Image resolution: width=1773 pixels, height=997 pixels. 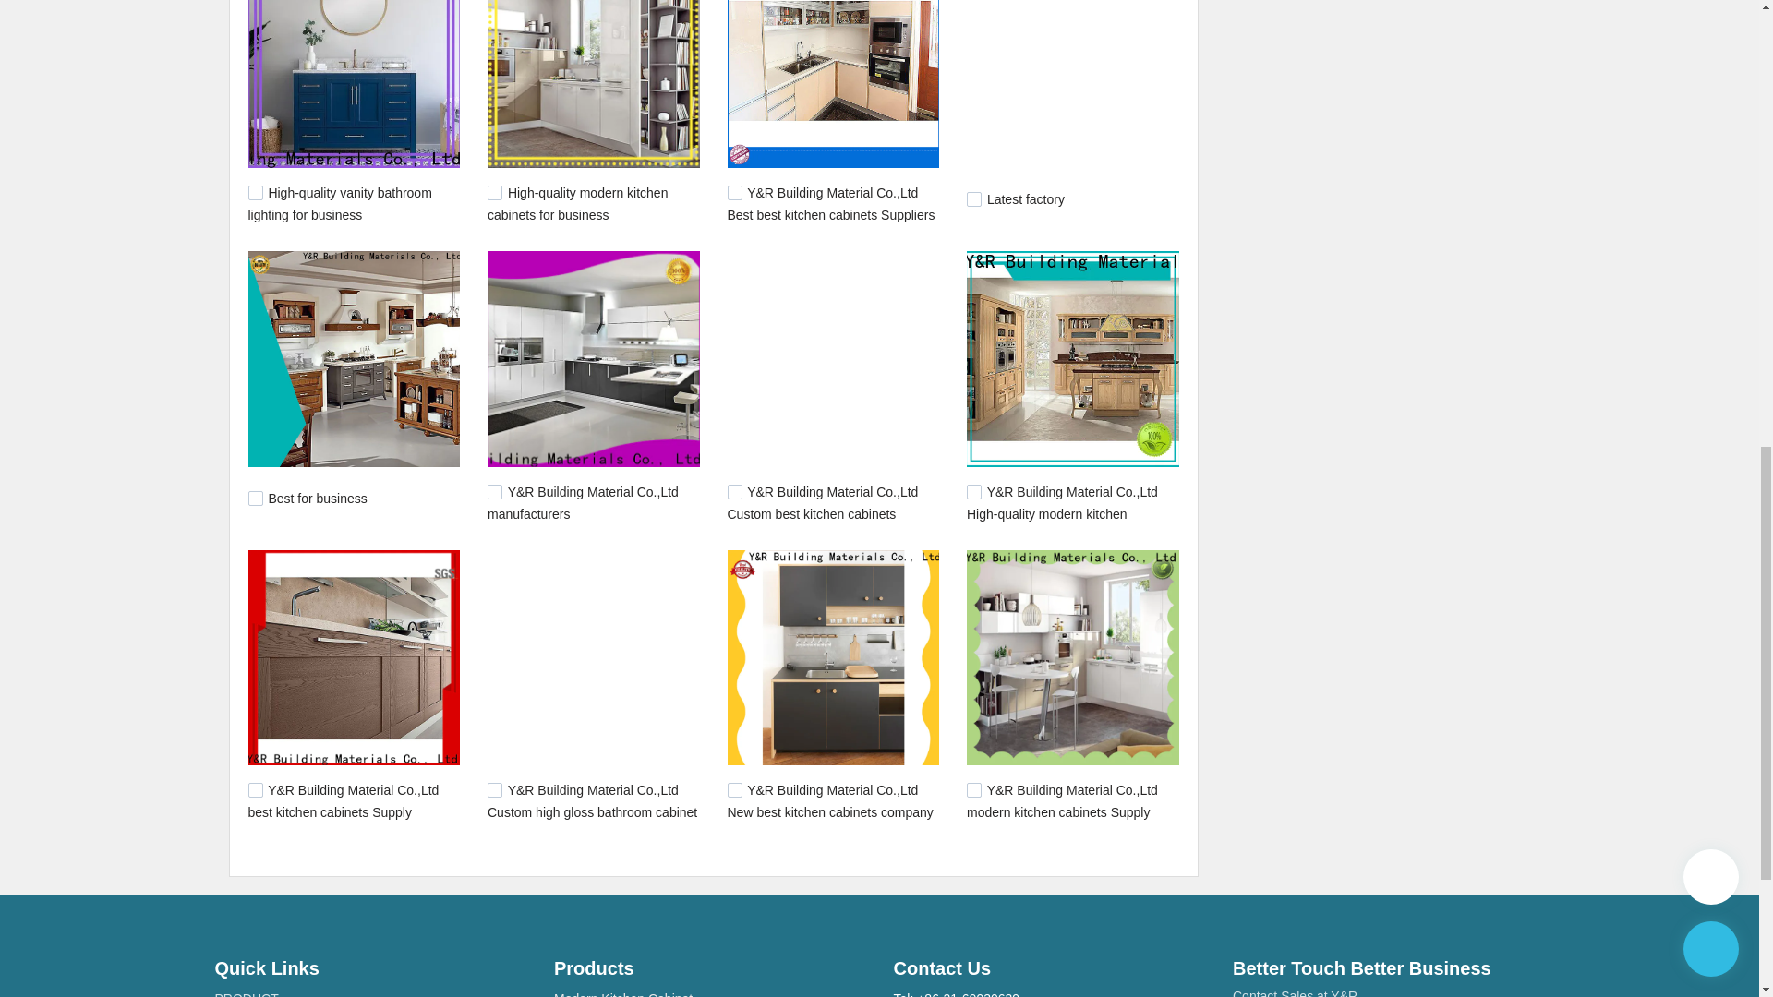 I want to click on 4315, so click(x=735, y=491).